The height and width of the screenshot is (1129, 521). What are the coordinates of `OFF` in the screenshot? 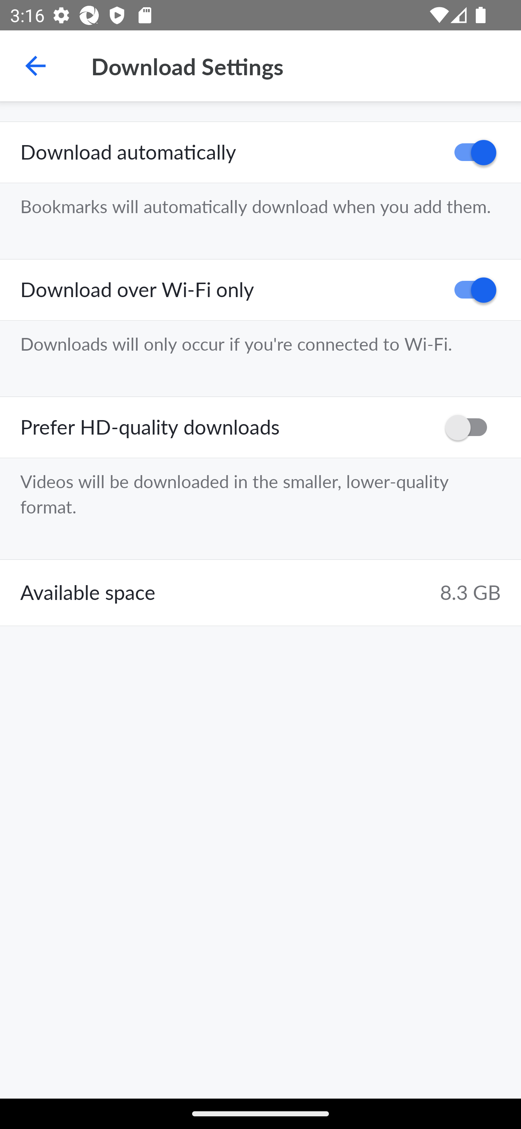 It's located at (470, 427).